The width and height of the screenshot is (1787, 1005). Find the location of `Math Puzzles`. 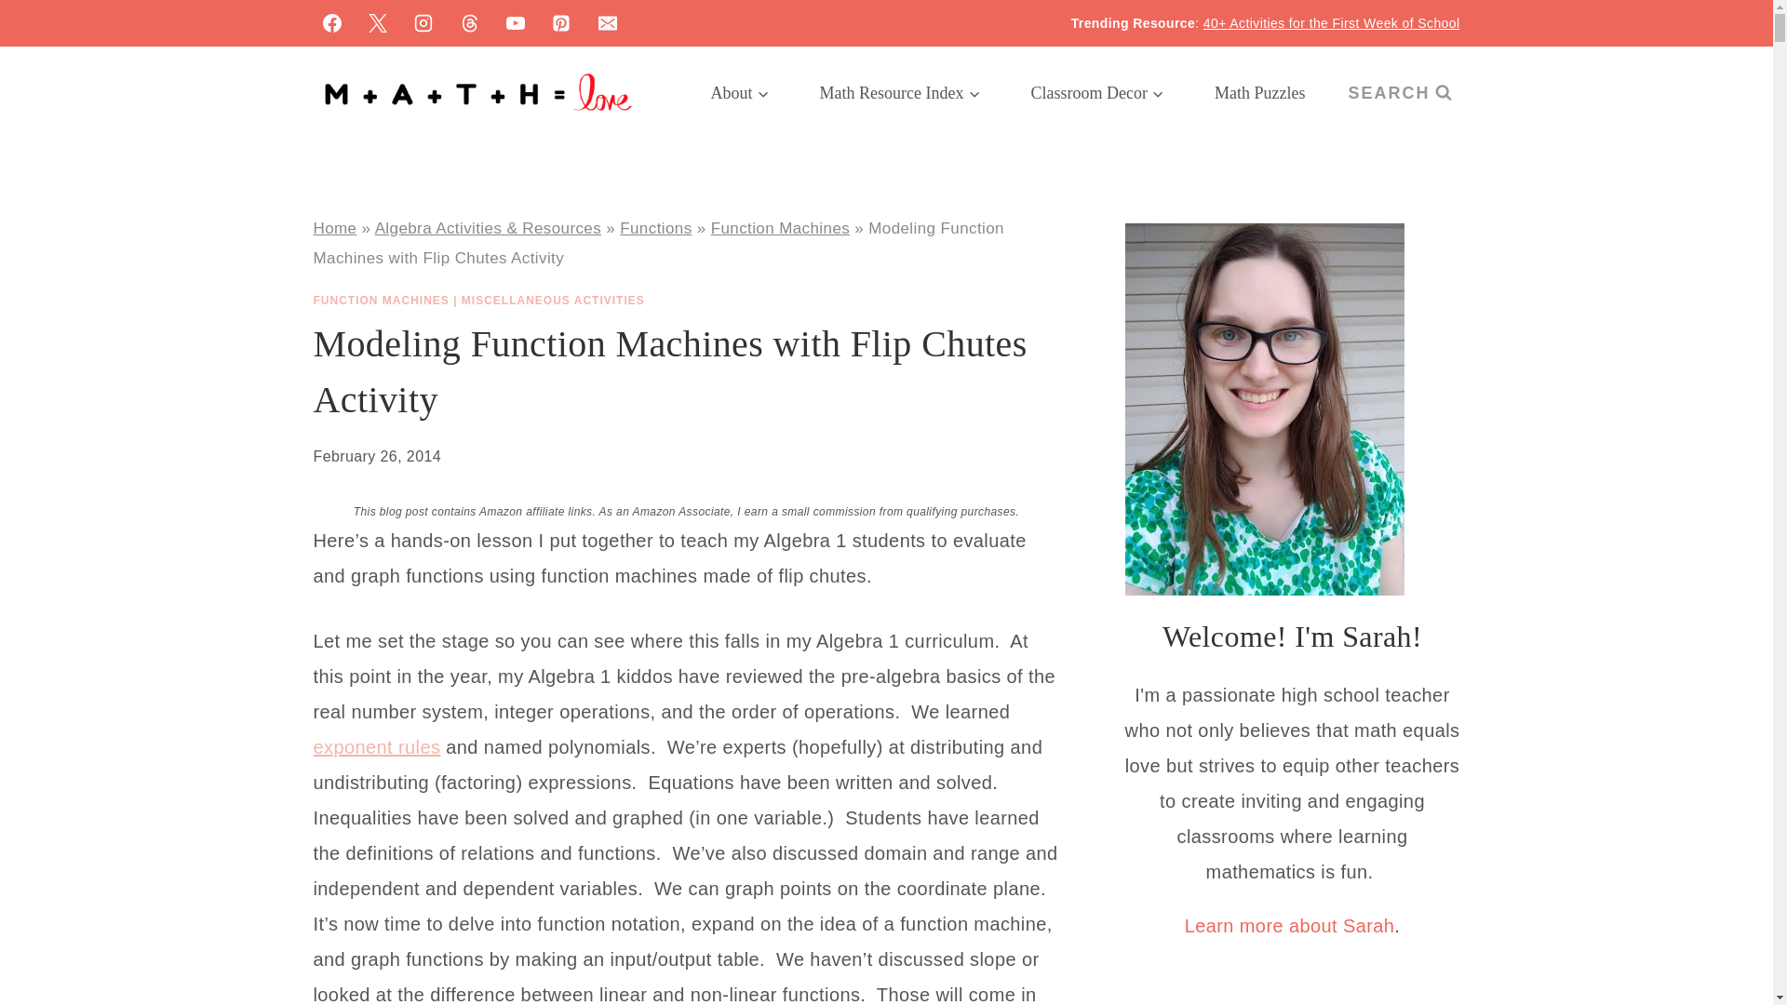

Math Puzzles is located at coordinates (1259, 93).